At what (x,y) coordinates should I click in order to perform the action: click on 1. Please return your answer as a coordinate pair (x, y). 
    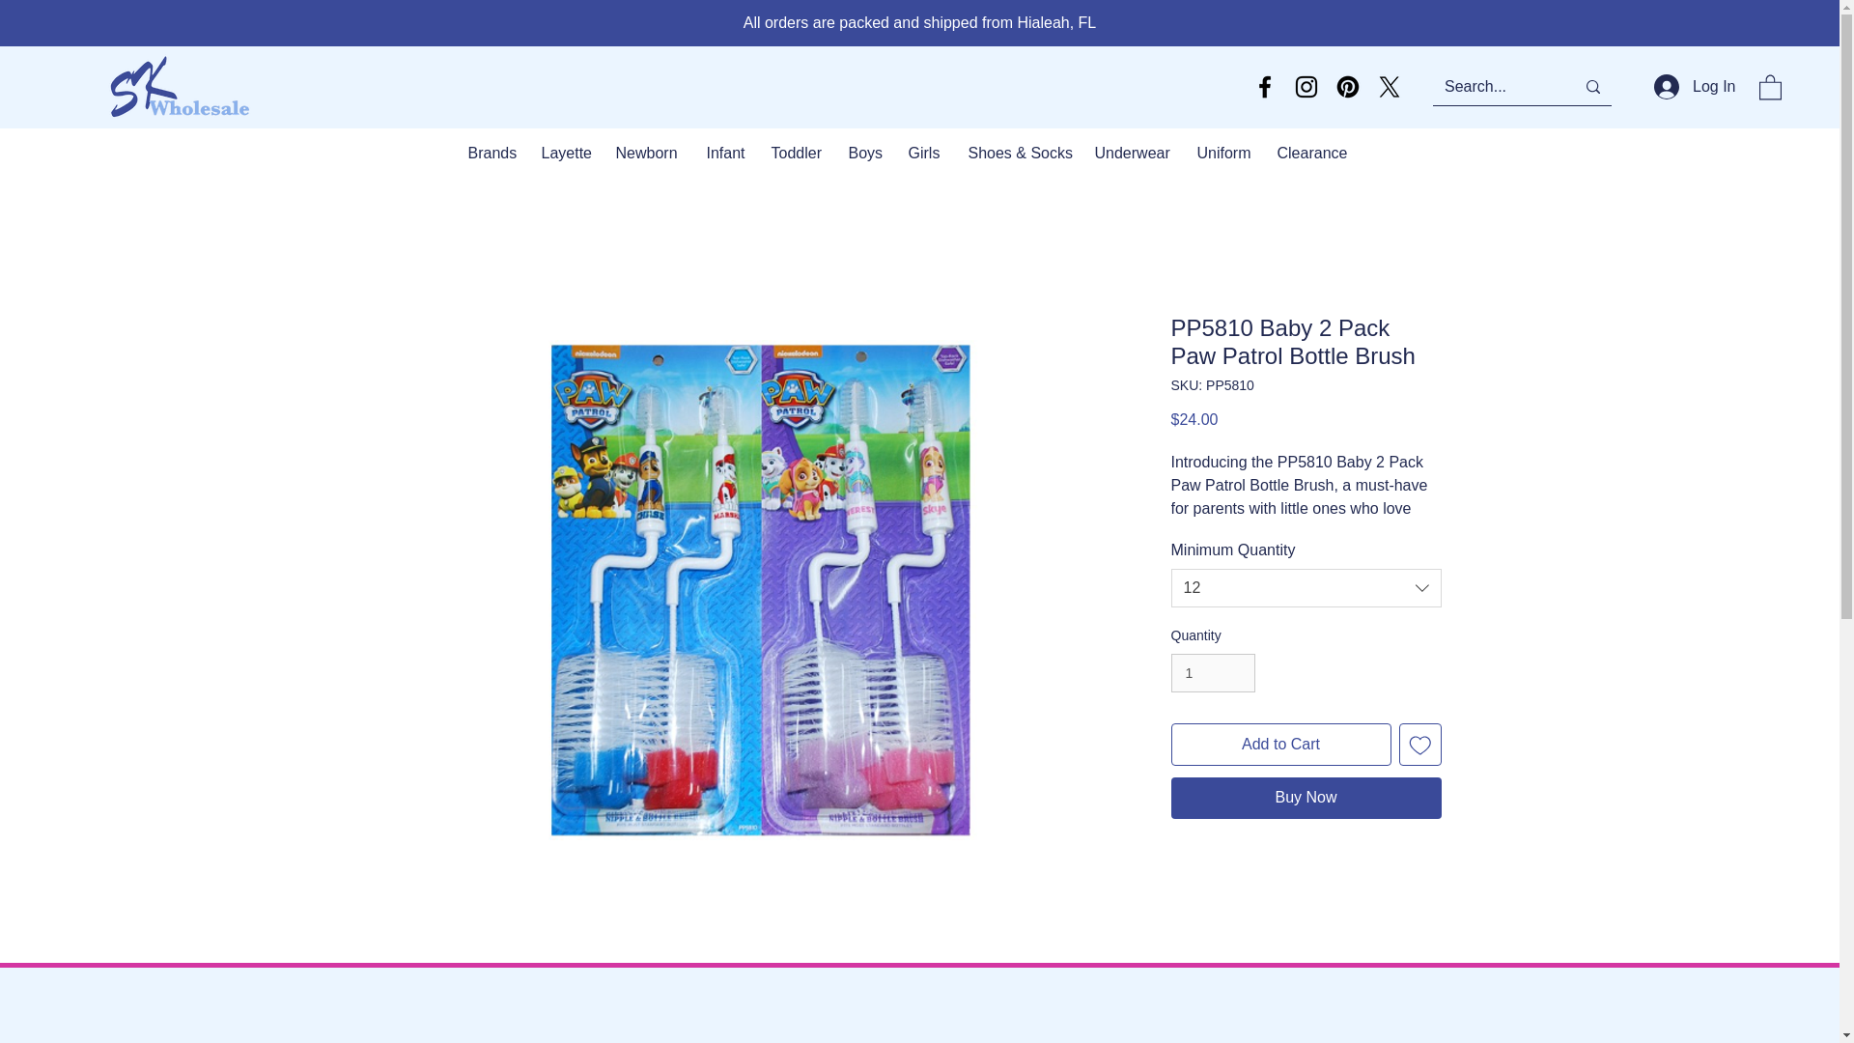
    Looking at the image, I should click on (1212, 674).